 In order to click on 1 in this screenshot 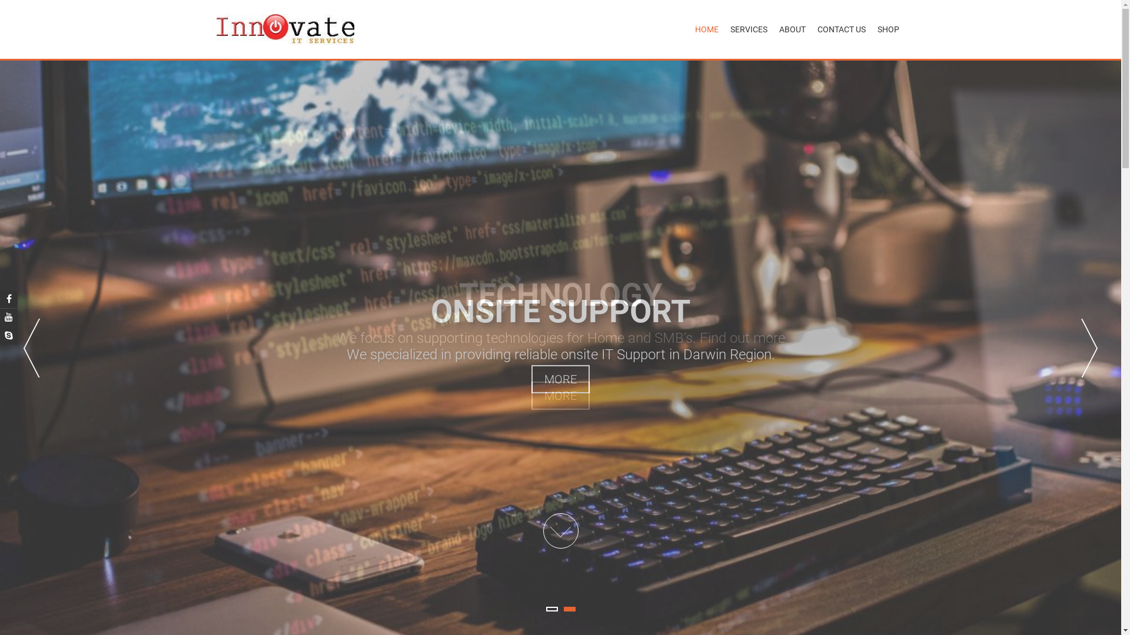, I will do `click(552, 609)`.